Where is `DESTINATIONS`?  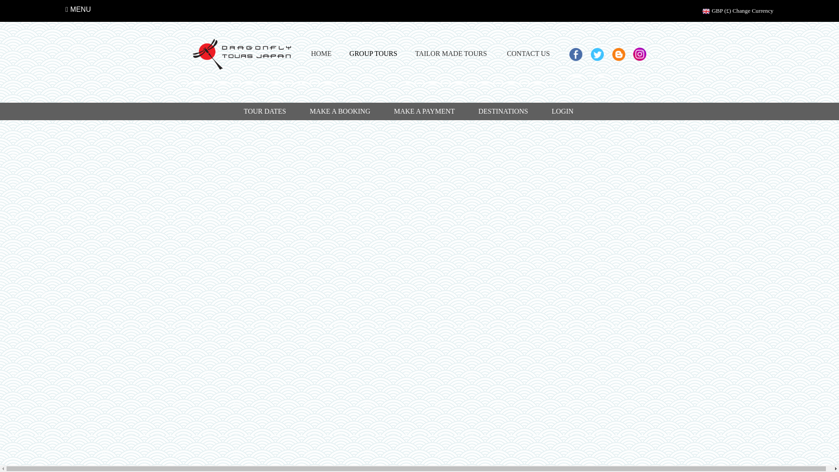 DESTINATIONS is located at coordinates (503, 111).